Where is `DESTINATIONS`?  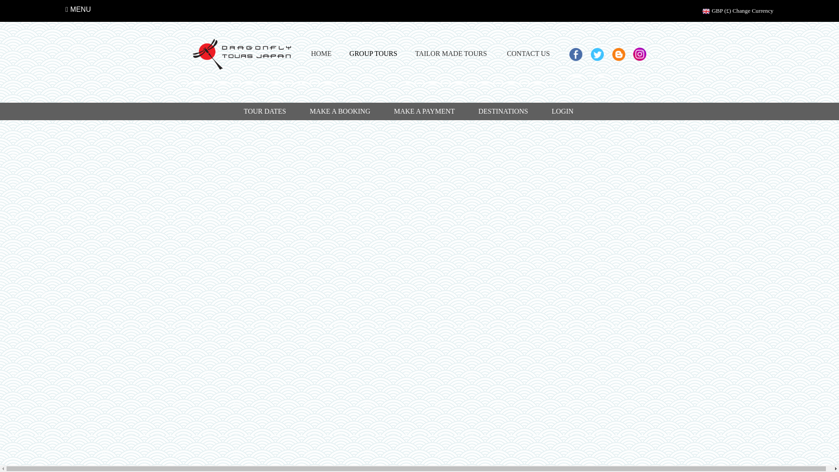 DESTINATIONS is located at coordinates (503, 111).